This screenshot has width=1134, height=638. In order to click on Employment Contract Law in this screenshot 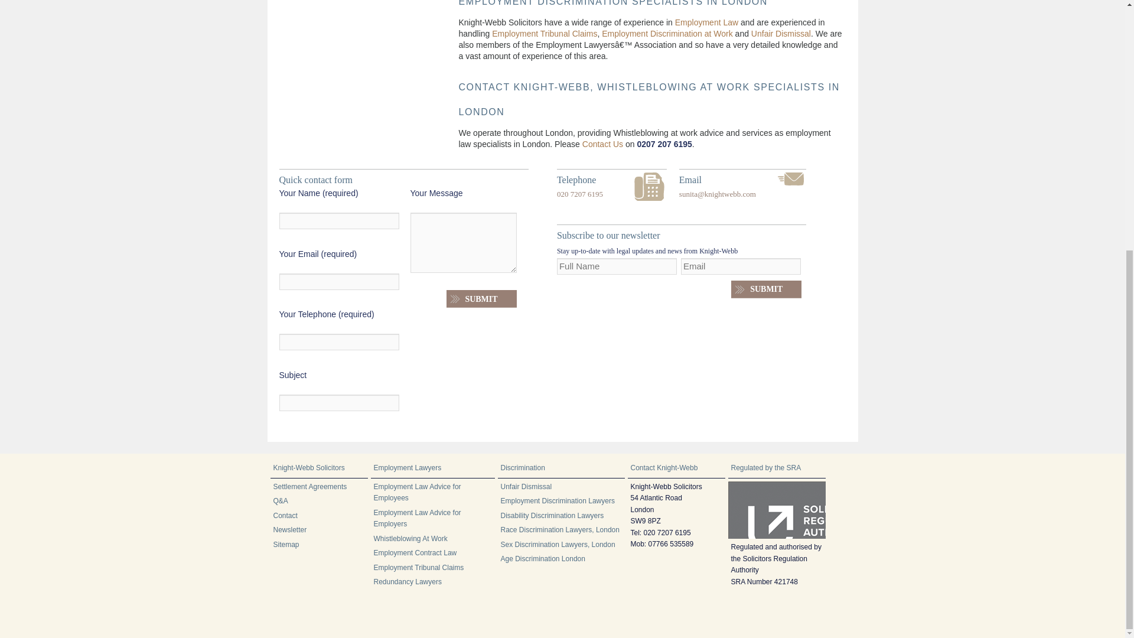, I will do `click(415, 552)`.